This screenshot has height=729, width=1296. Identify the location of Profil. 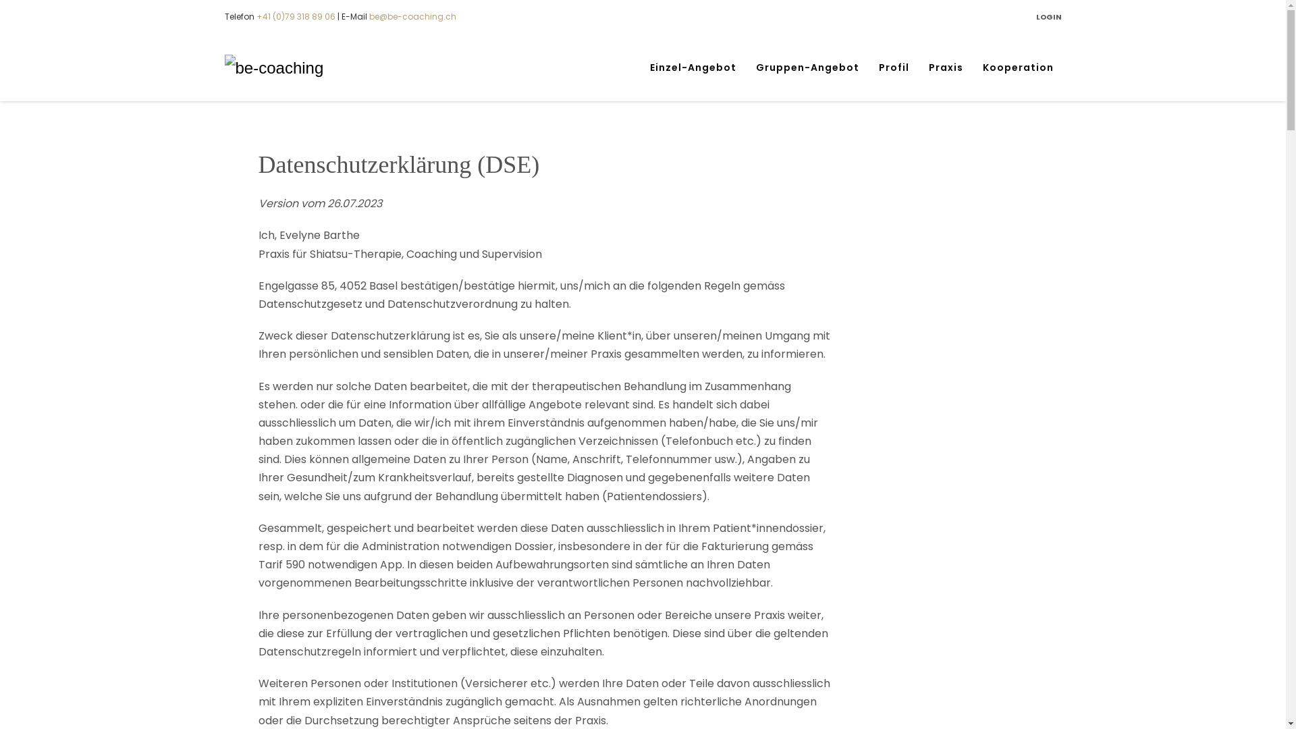
(894, 67).